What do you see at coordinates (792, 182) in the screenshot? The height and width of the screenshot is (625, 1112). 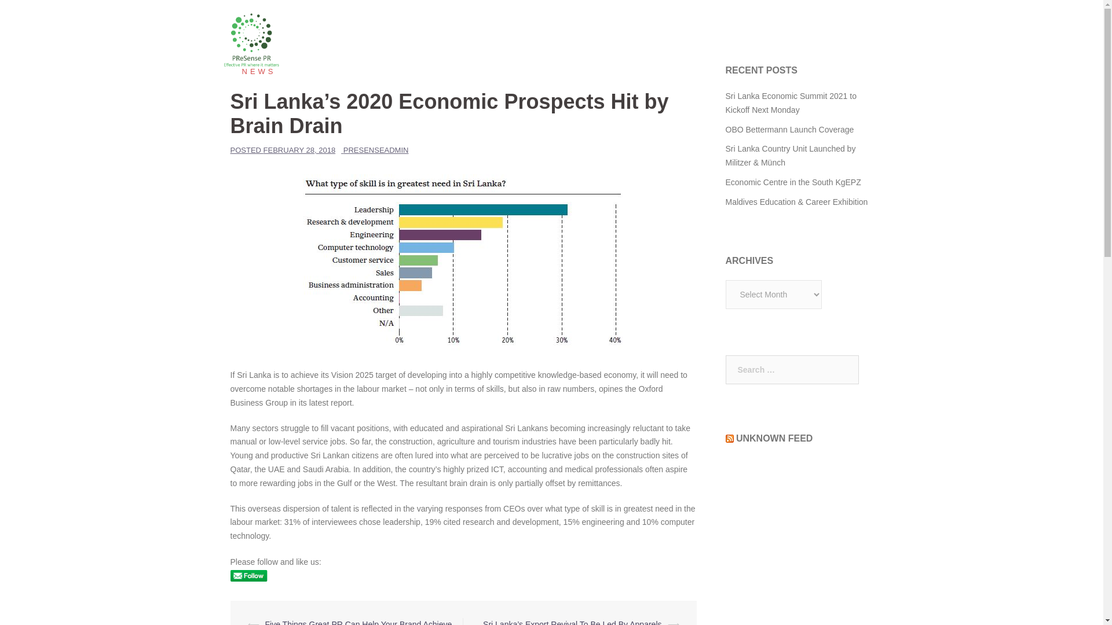 I see `Economic Centre in the South KgEPZ` at bounding box center [792, 182].